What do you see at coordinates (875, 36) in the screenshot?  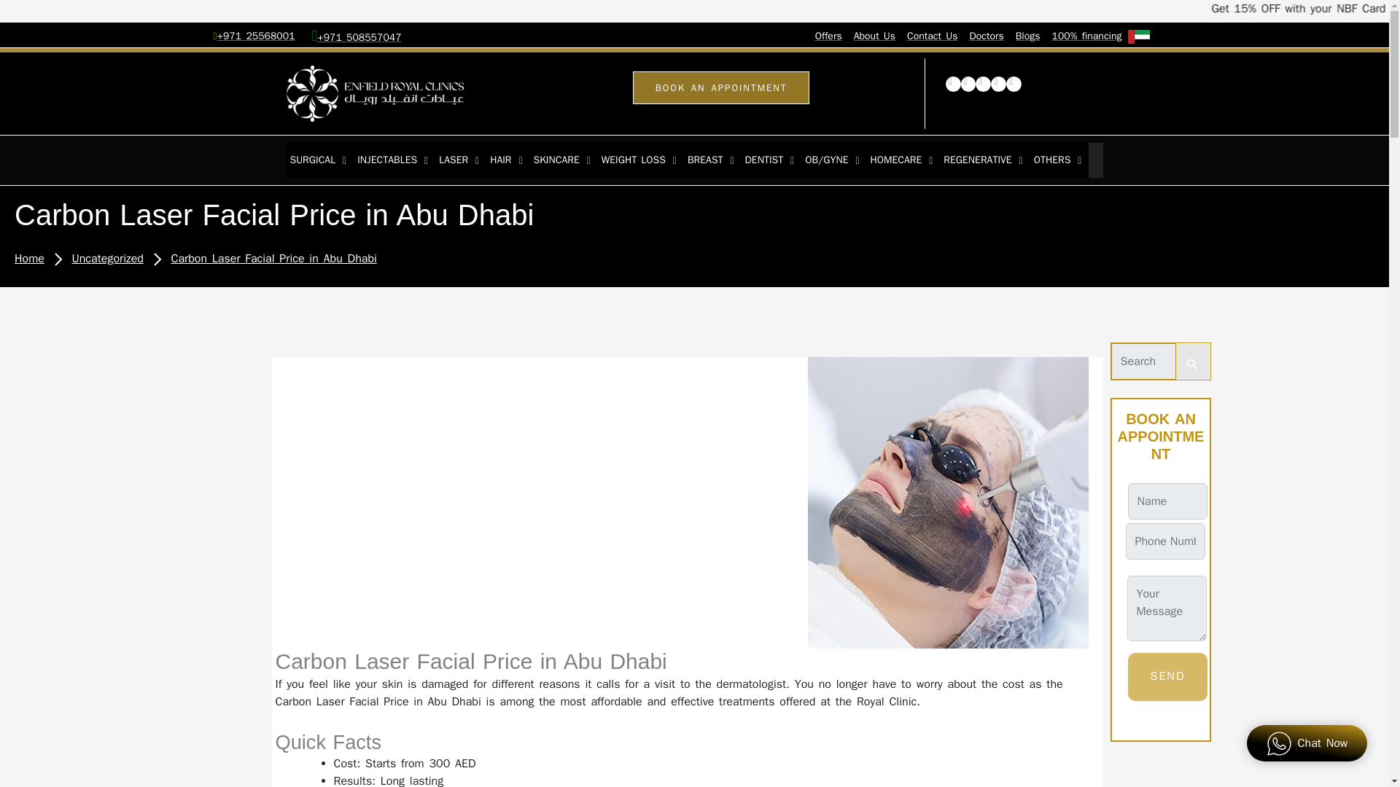 I see `About Us` at bounding box center [875, 36].